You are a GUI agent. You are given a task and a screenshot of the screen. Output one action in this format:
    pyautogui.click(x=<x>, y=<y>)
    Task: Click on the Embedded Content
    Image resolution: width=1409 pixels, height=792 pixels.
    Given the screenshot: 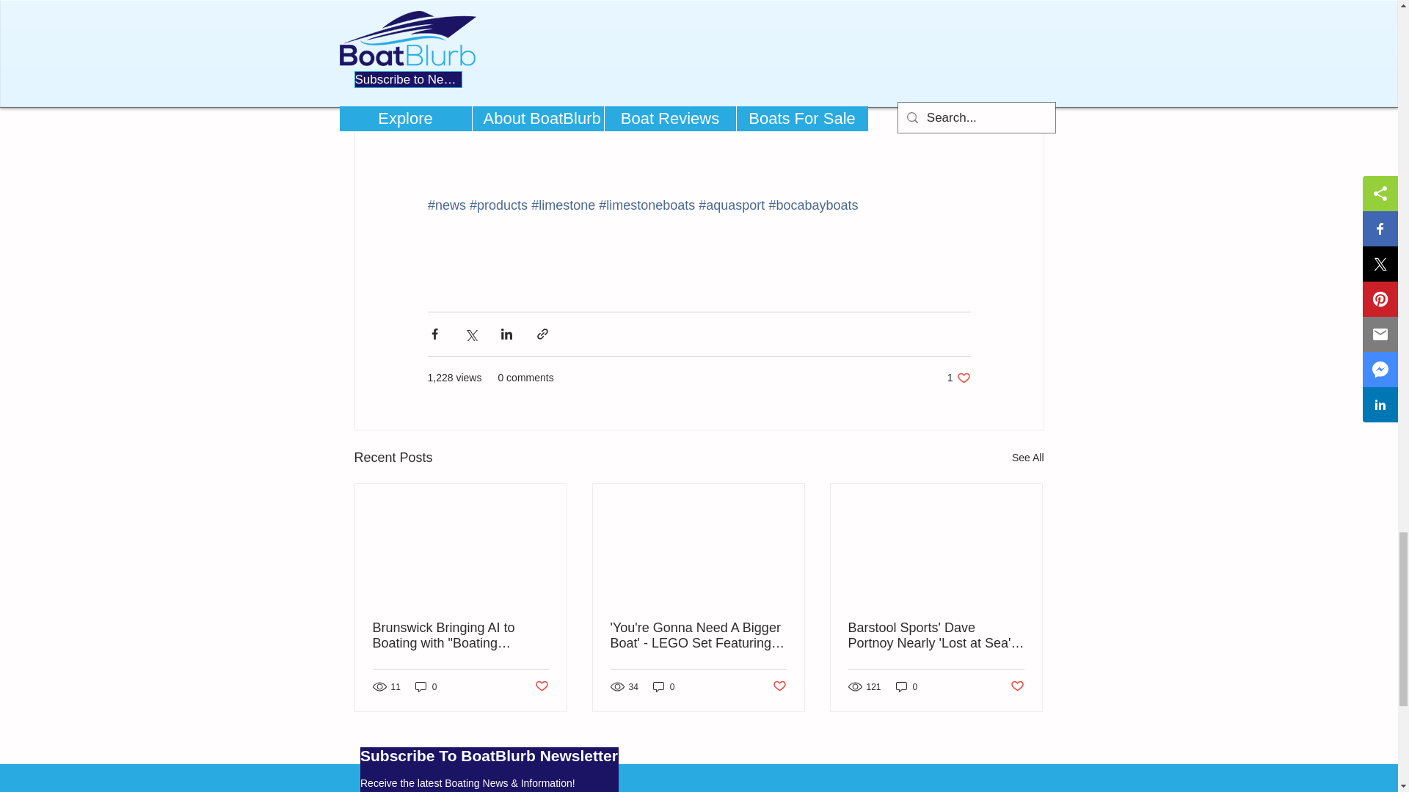 What is the action you would take?
    pyautogui.click(x=489, y=766)
    